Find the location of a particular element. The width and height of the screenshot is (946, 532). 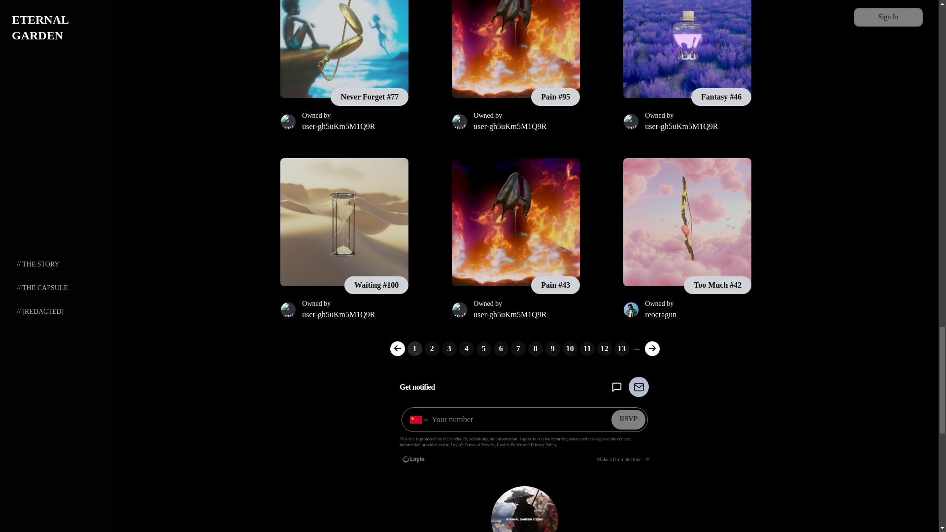

4 is located at coordinates (466, 349).